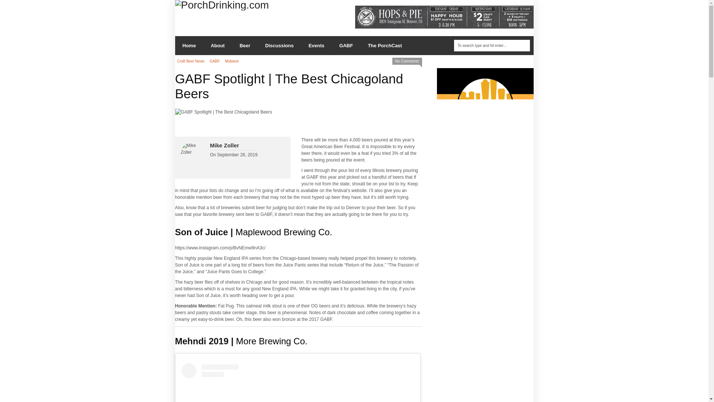 The image size is (714, 402). I want to click on Posts by Mike Zoller, so click(224, 145).